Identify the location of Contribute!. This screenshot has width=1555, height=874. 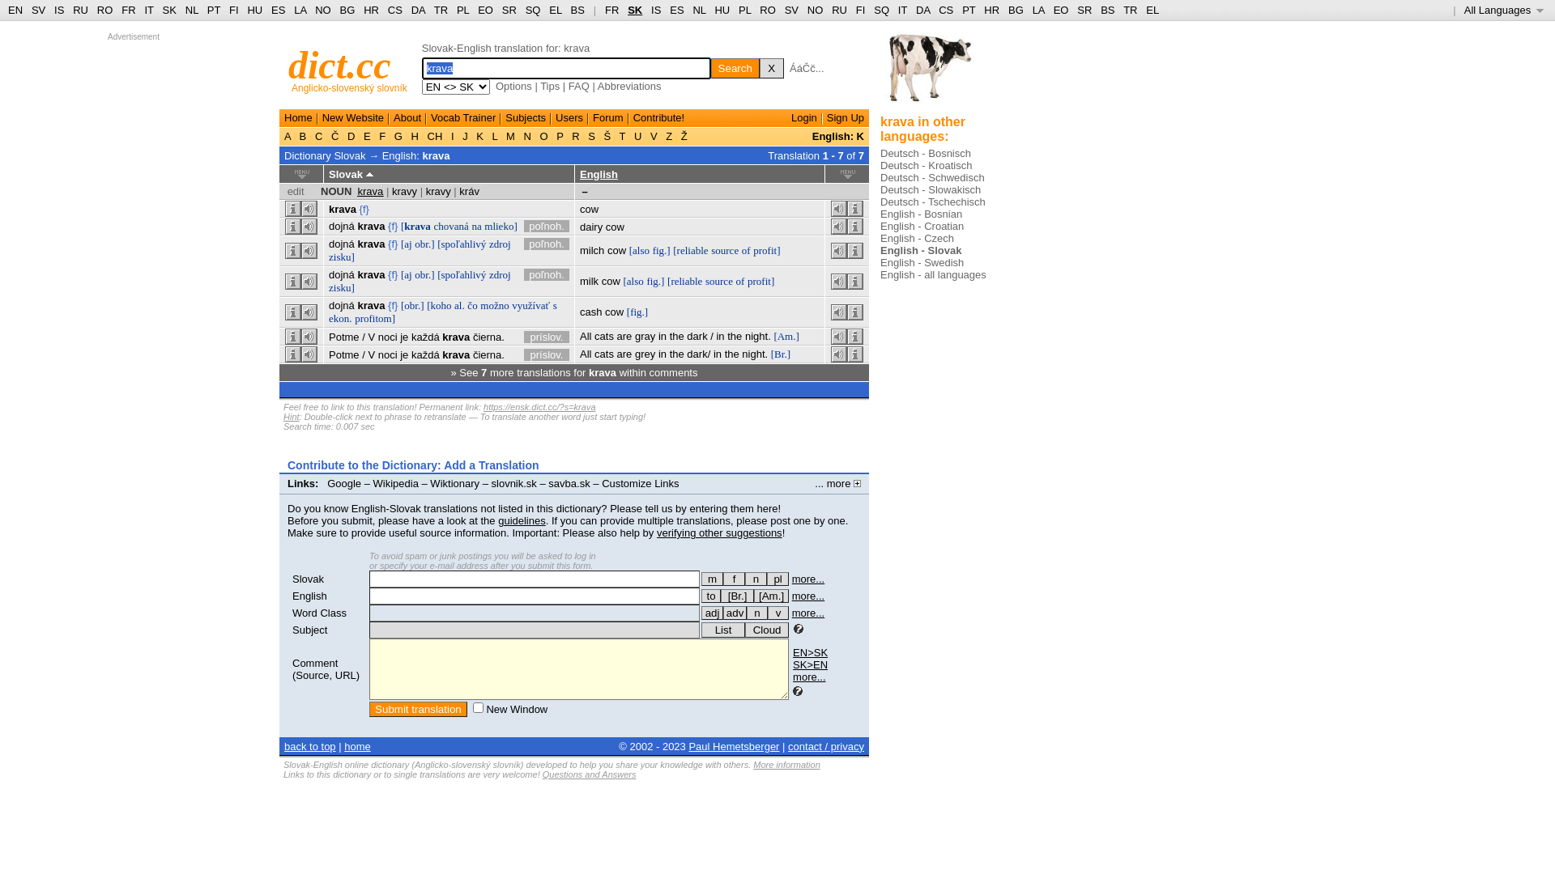
(659, 118).